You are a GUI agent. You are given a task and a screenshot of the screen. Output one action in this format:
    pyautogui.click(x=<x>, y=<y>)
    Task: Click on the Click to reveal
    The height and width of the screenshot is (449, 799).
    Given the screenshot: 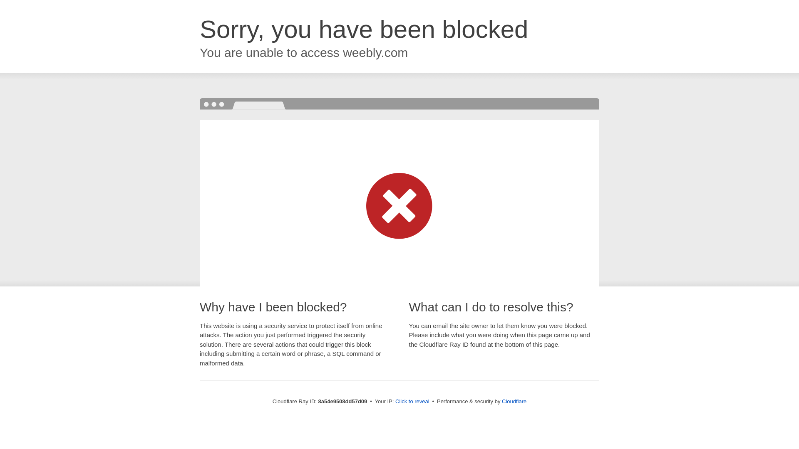 What is the action you would take?
    pyautogui.click(x=412, y=402)
    